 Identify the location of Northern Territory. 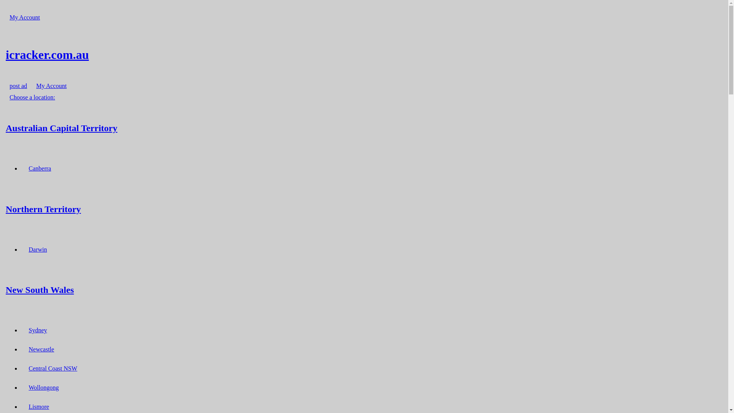
(364, 209).